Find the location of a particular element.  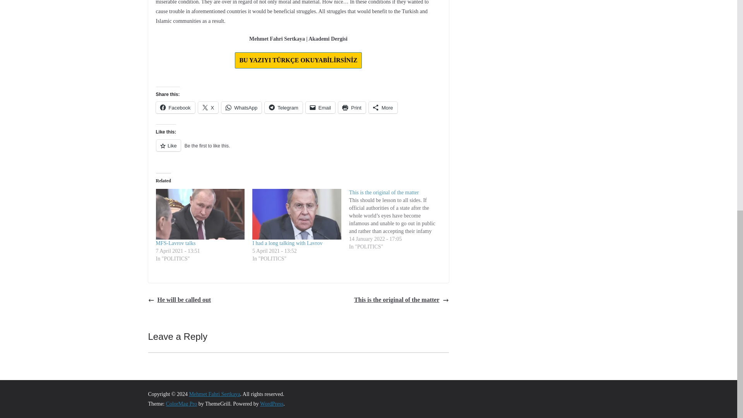

Email is located at coordinates (320, 108).